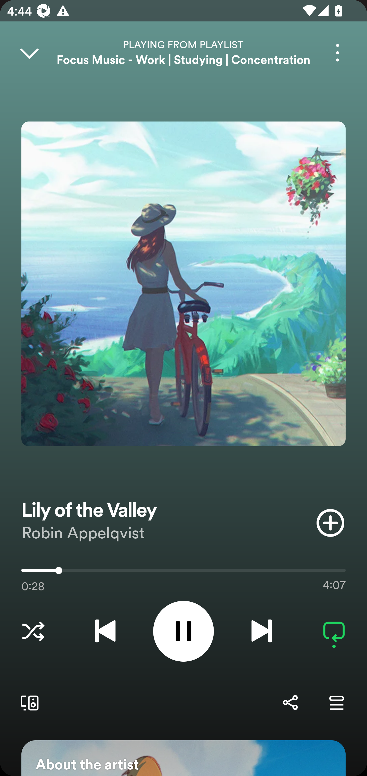 The image size is (367, 776). What do you see at coordinates (183, 758) in the screenshot?
I see `About the artist` at bounding box center [183, 758].